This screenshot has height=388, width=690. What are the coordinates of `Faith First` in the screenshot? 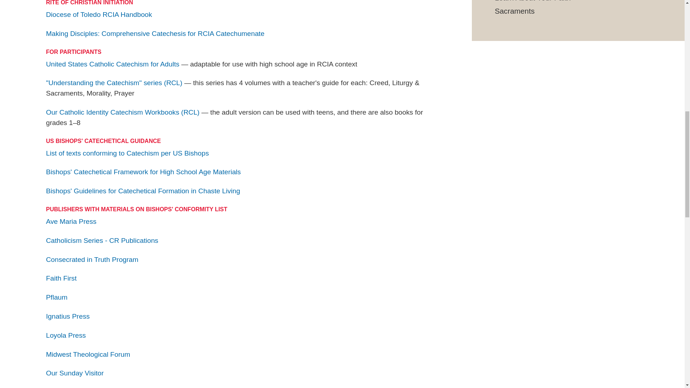 It's located at (61, 278).